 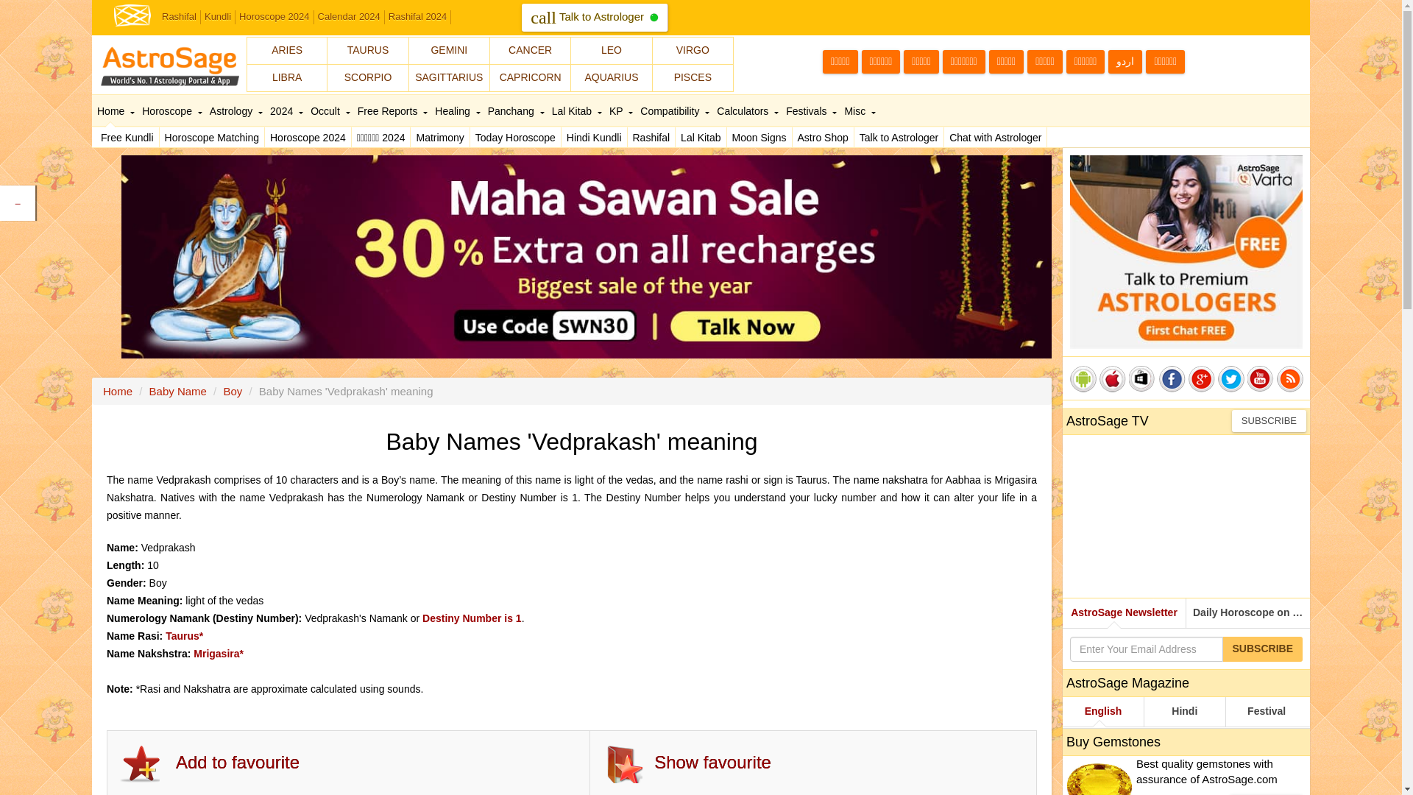 What do you see at coordinates (440, 137) in the screenshot?
I see `Rashifal 2024` at bounding box center [440, 137].